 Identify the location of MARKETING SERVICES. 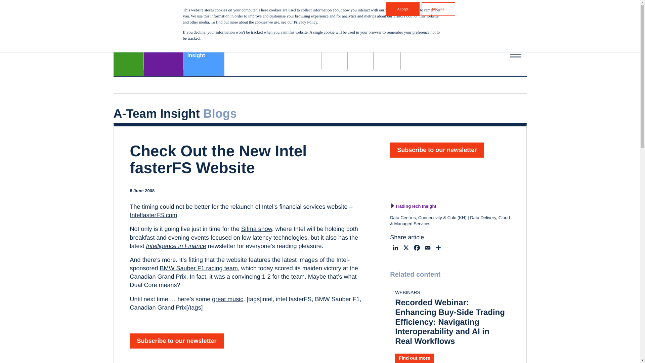
(163, 55).